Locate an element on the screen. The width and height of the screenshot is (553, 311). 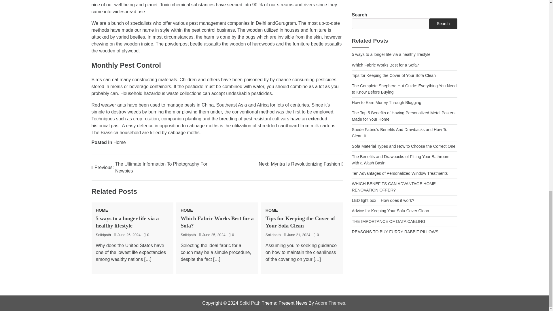
Solidpath is located at coordinates (103, 235).